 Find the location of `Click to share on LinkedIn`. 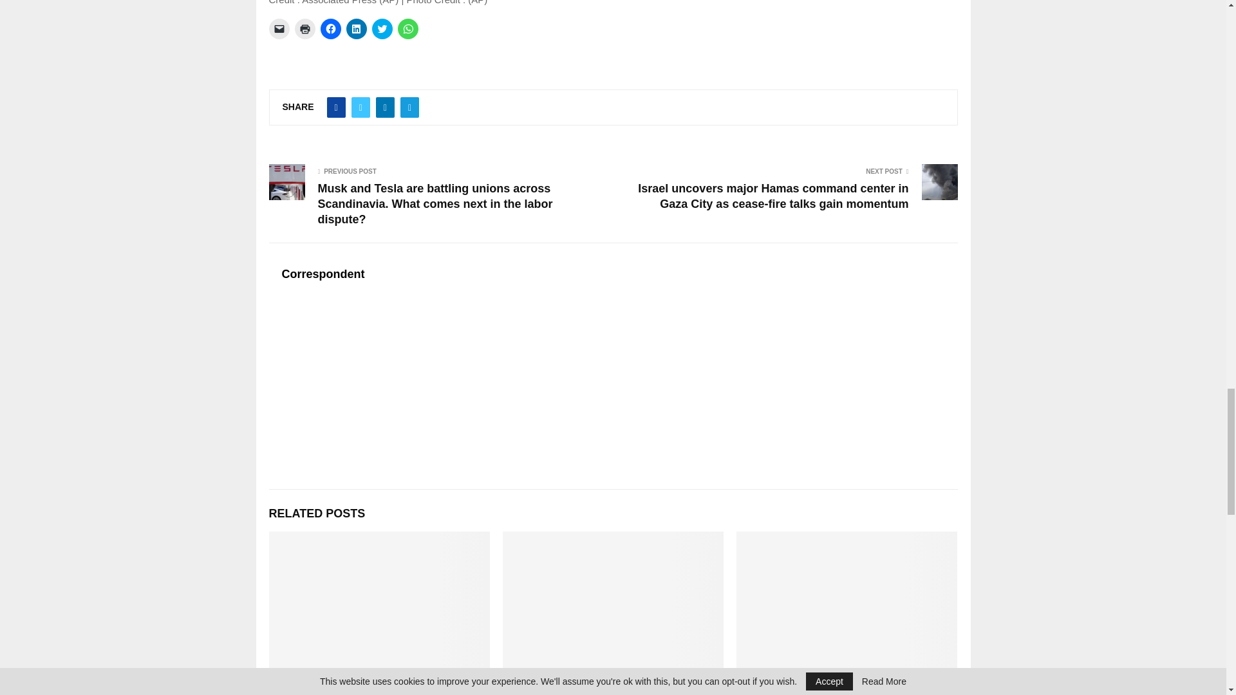

Click to share on LinkedIn is located at coordinates (357, 28).